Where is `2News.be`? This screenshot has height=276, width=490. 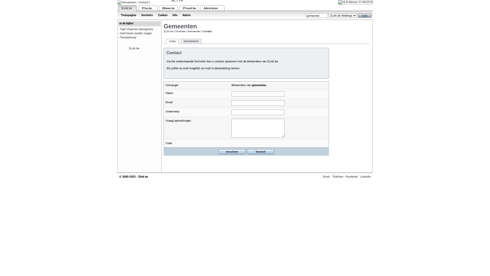
2News.be is located at coordinates (168, 8).